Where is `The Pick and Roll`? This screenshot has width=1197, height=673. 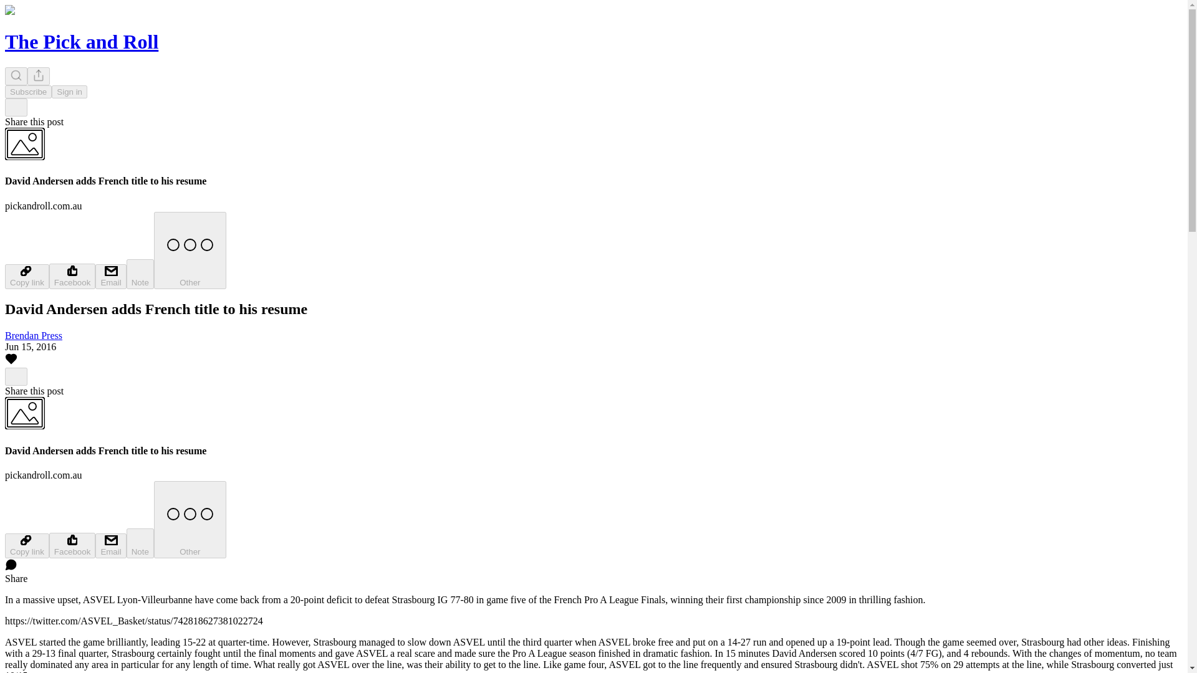 The Pick and Roll is located at coordinates (81, 41).